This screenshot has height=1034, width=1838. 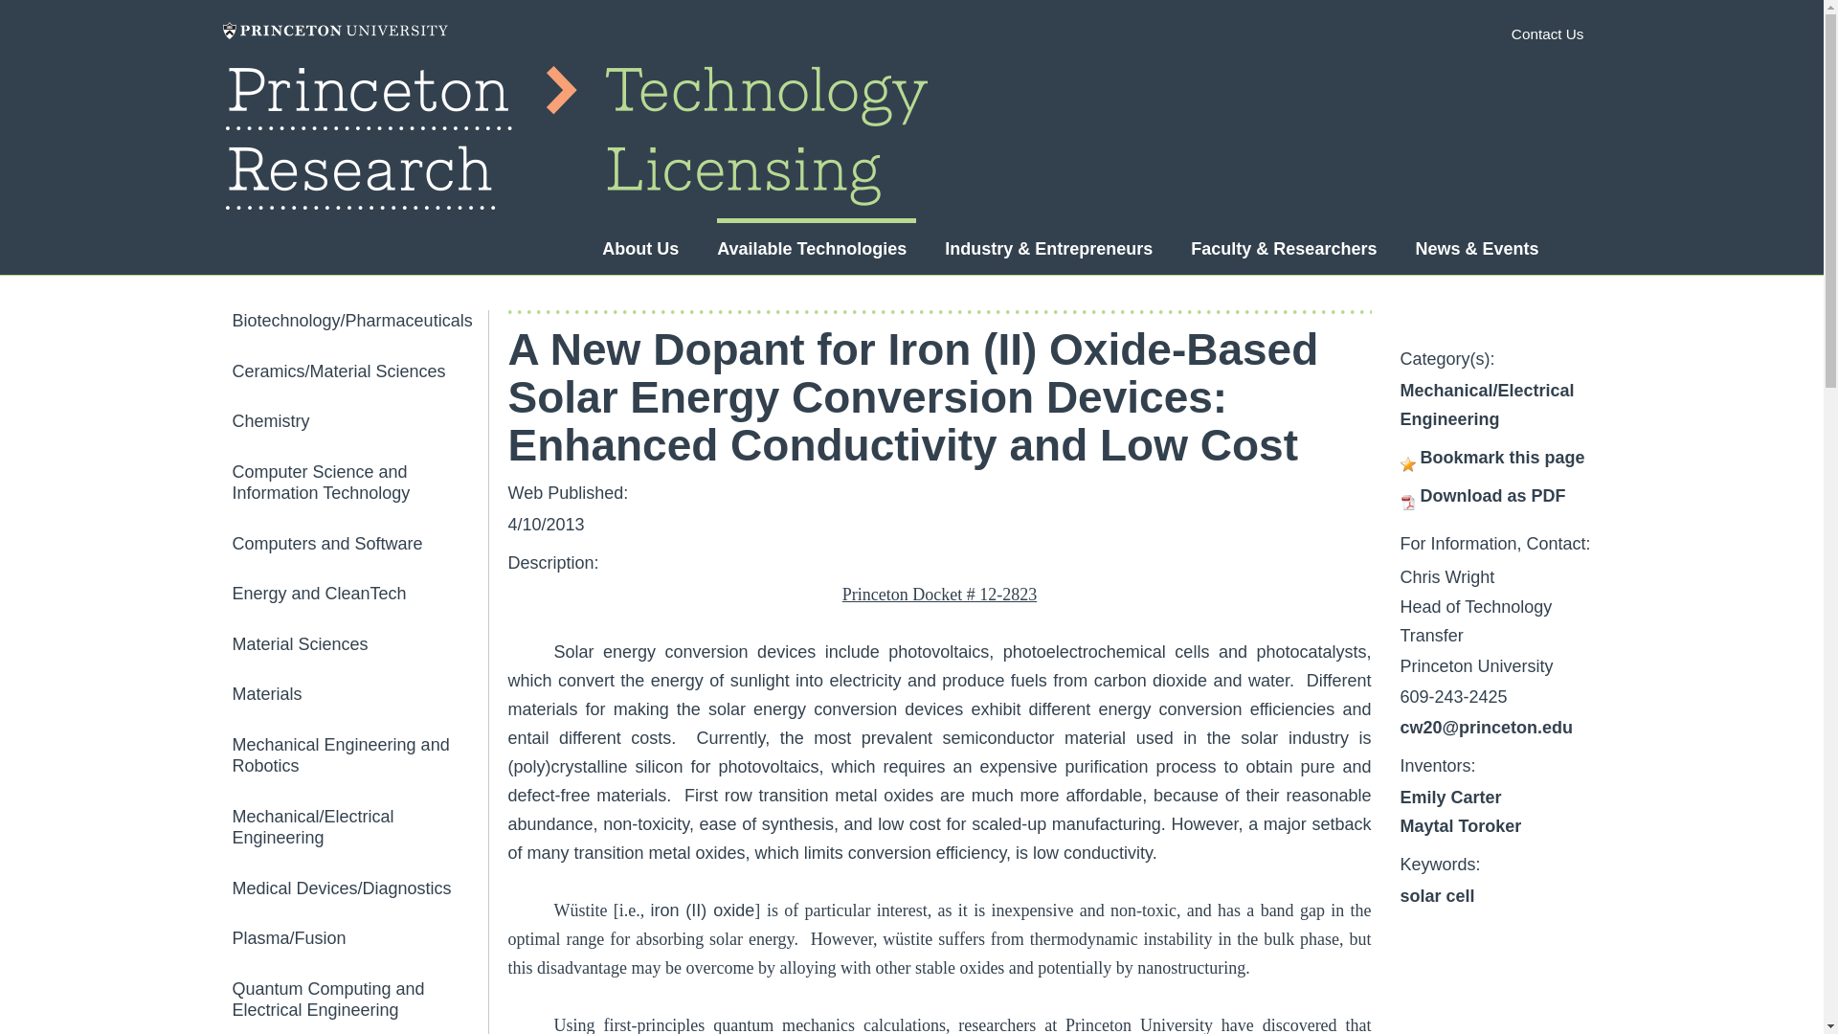 I want to click on Mechanical Engineering and Robotics, so click(x=358, y=754).